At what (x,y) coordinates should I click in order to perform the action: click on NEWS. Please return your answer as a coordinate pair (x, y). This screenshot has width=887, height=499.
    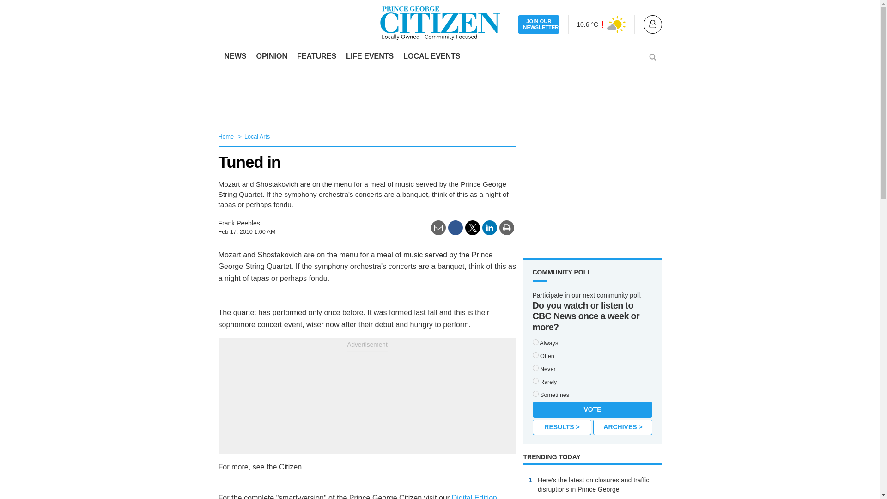
    Looking at the image, I should click on (236, 56).